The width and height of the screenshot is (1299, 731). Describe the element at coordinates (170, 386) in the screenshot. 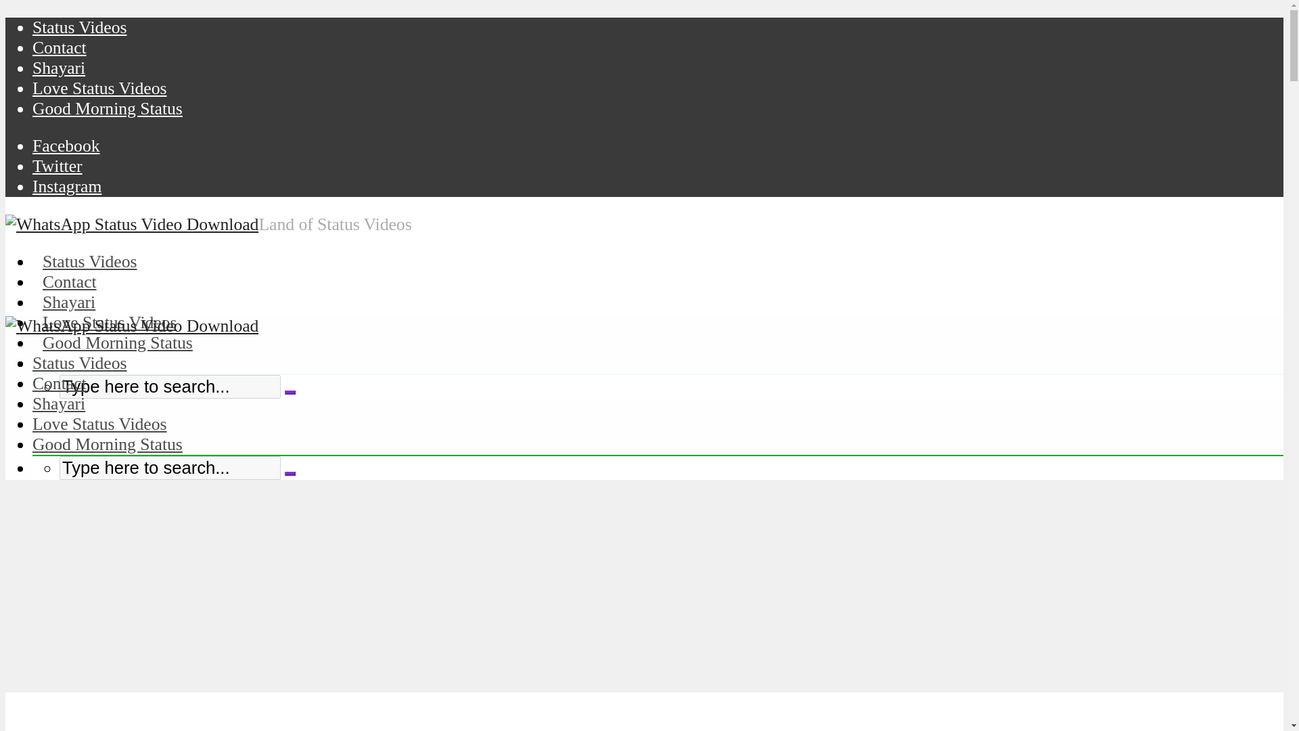

I see `Type here to search...` at that location.